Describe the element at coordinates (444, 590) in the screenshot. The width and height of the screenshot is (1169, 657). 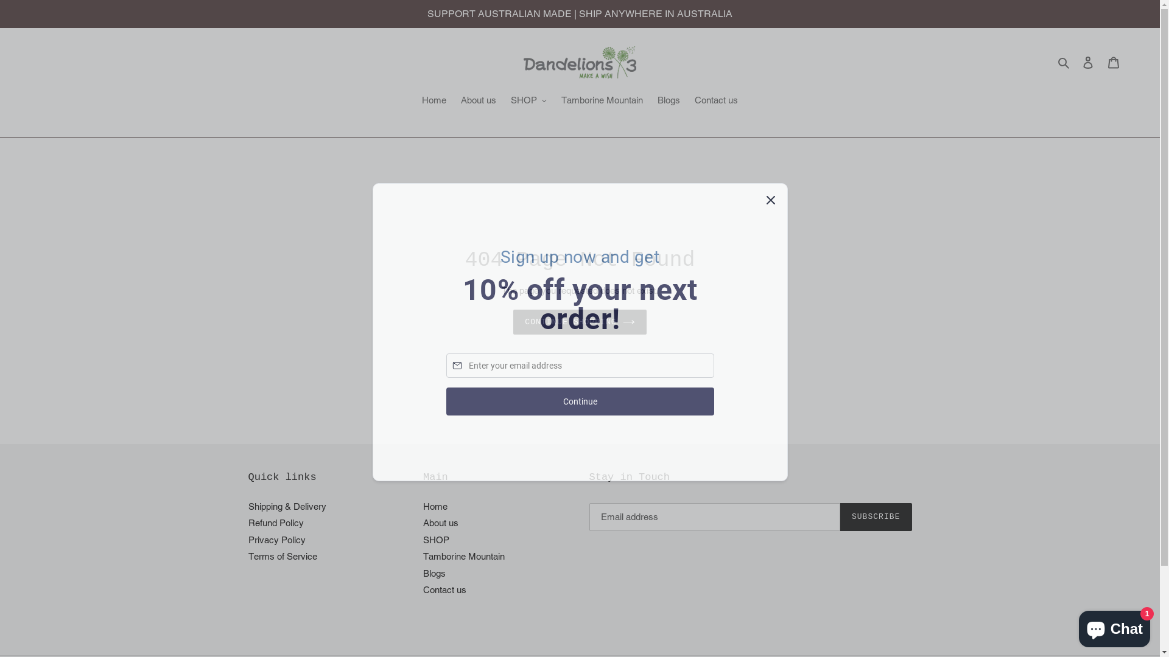
I see `Contact us` at that location.